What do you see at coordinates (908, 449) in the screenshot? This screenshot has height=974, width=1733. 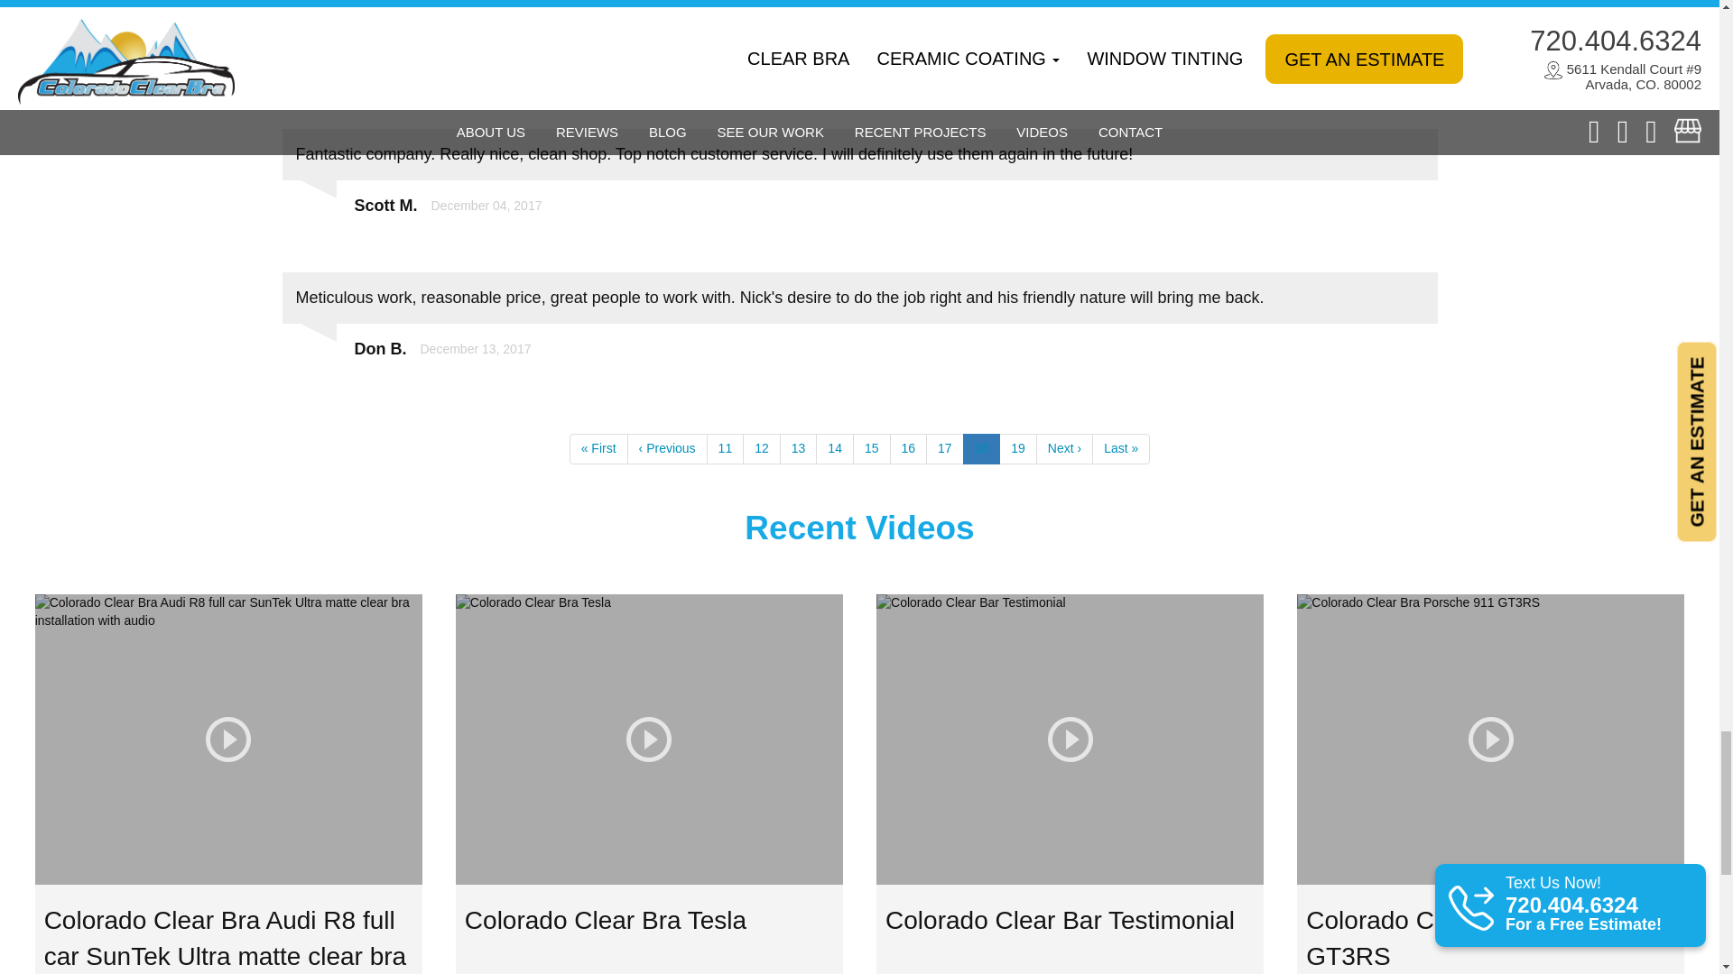 I see `Go to page 16` at bounding box center [908, 449].